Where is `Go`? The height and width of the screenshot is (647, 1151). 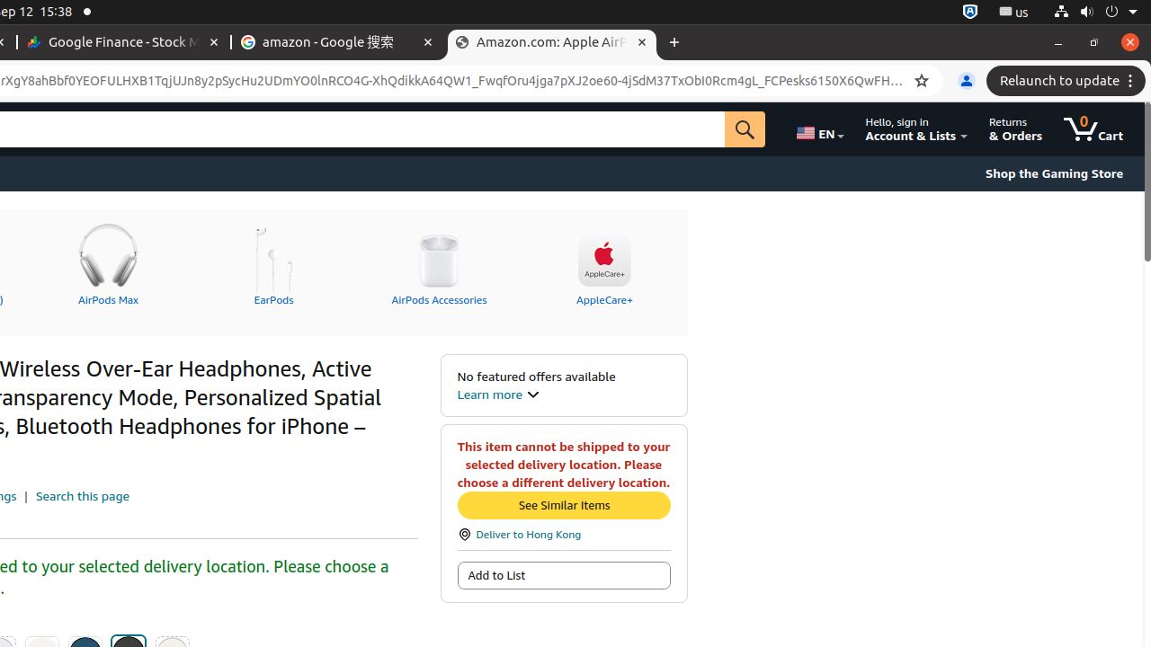
Go is located at coordinates (745, 129).